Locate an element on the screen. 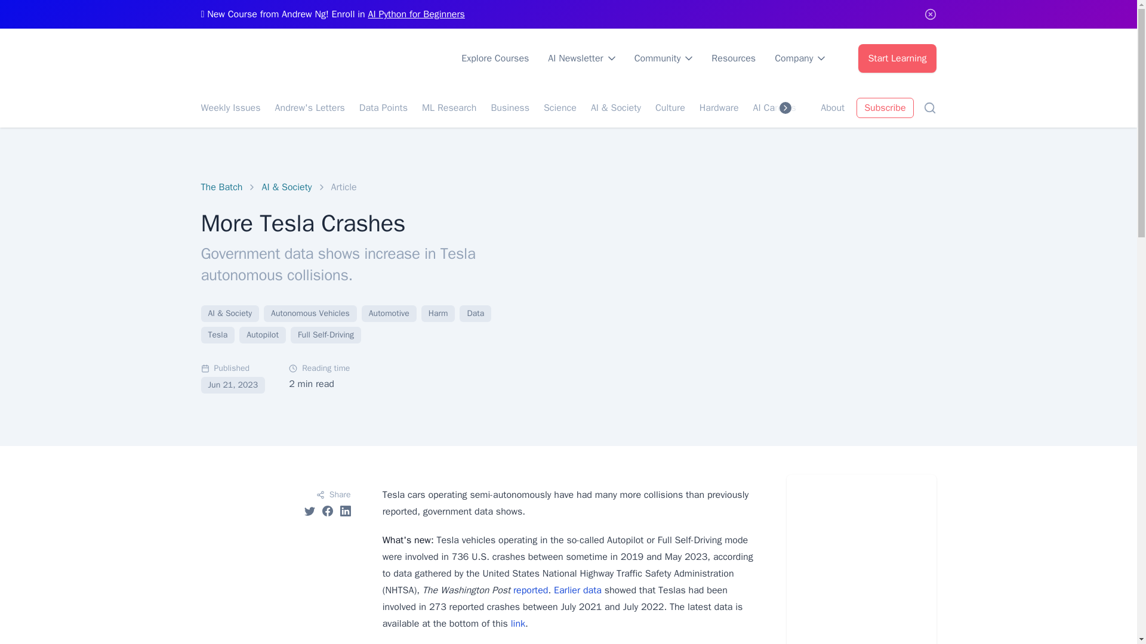 Image resolution: width=1146 pixels, height=644 pixels. Company is located at coordinates (800, 58).